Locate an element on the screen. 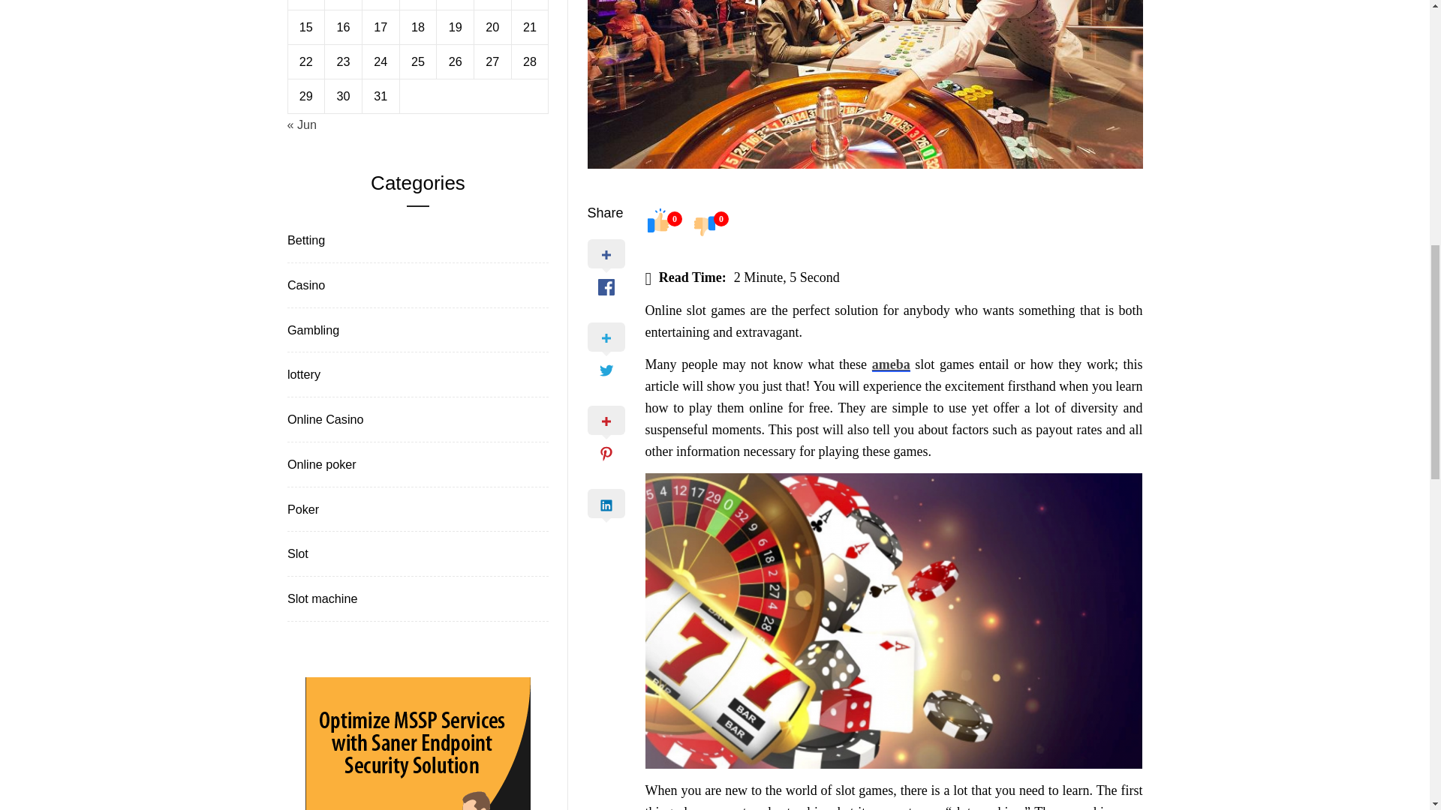  lottery is located at coordinates (302, 374).